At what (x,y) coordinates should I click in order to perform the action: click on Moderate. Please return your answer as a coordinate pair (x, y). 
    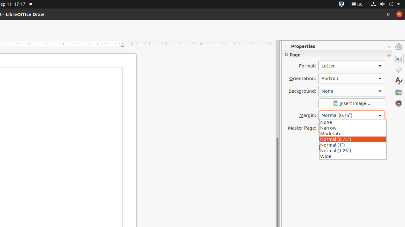
    Looking at the image, I should click on (353, 133).